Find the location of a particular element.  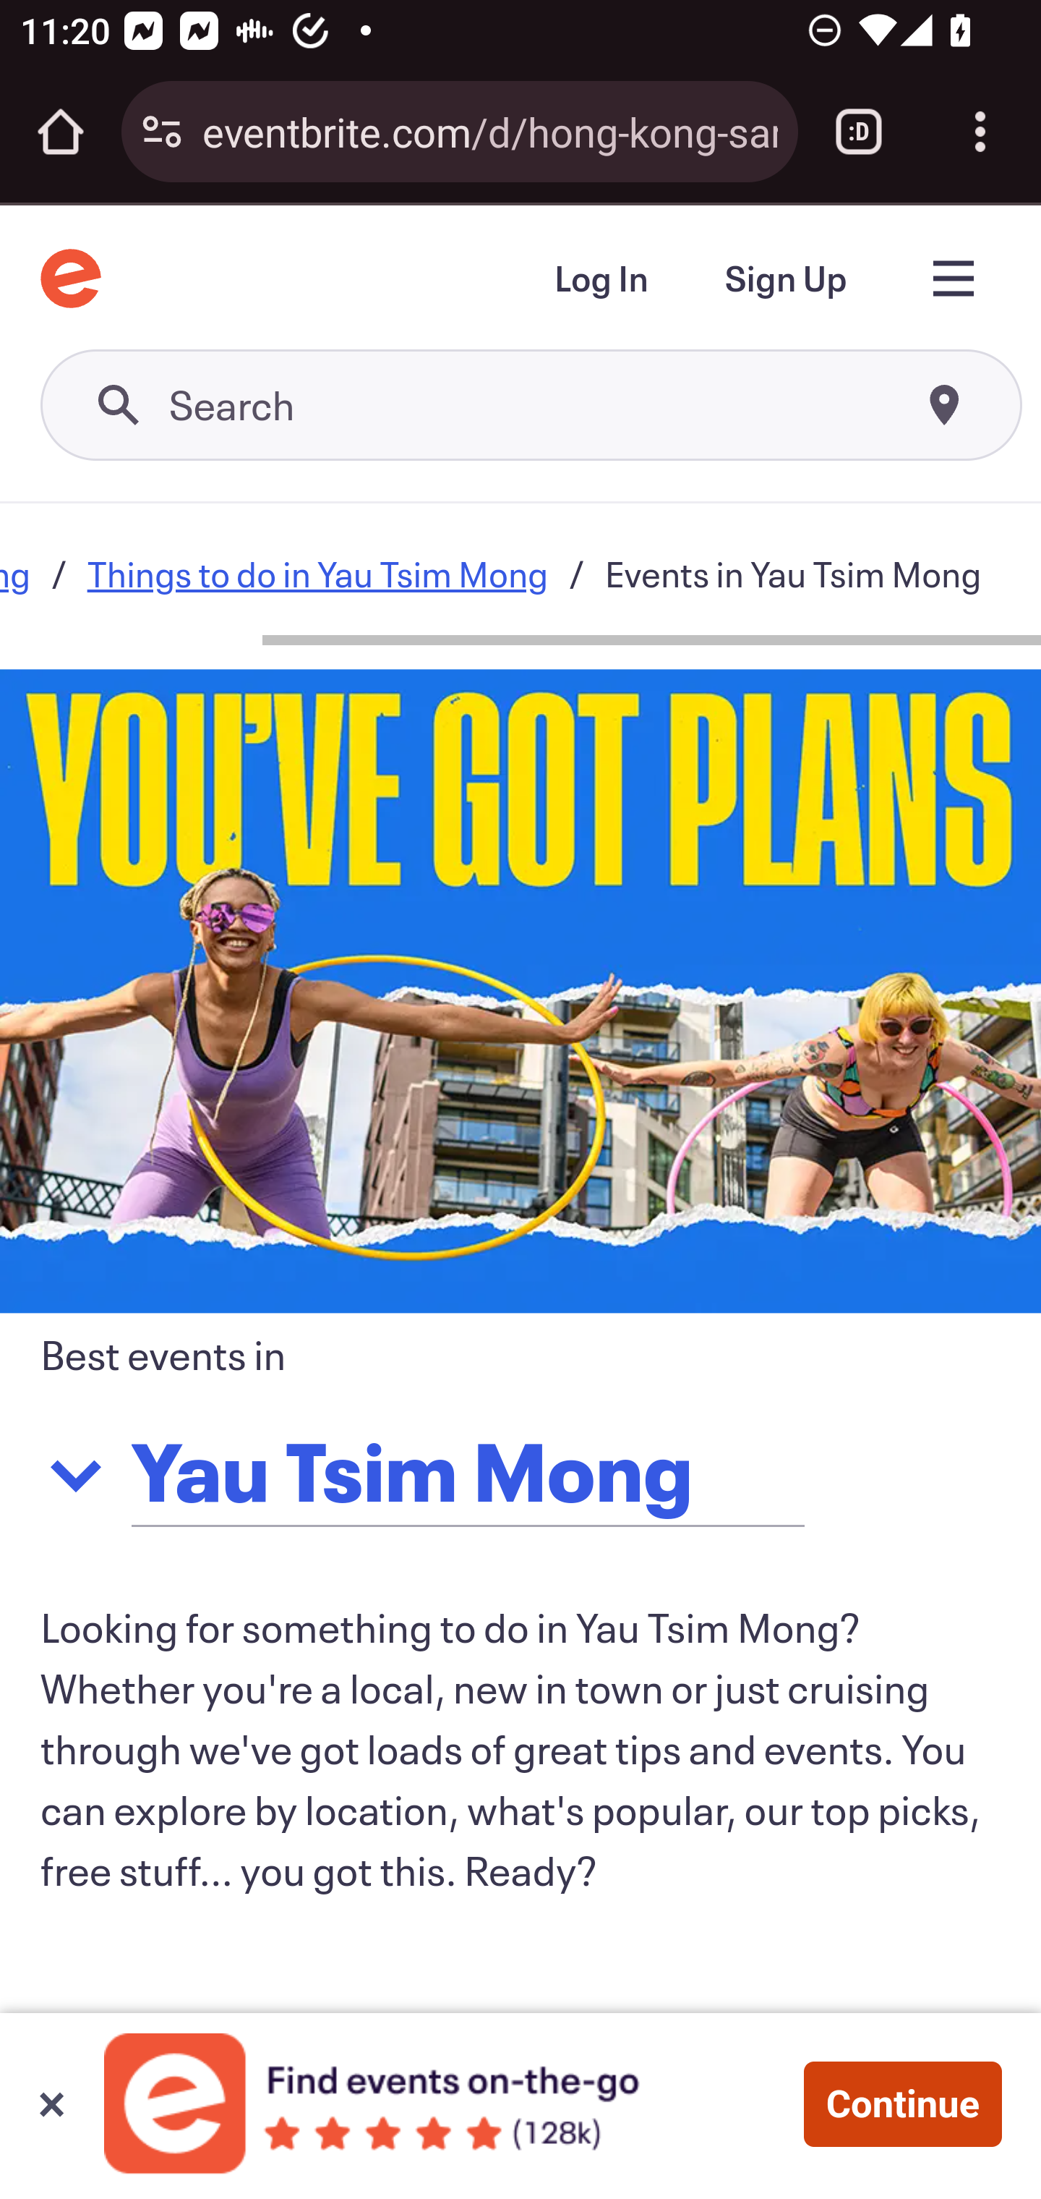

Switch or close tabs is located at coordinates (859, 132).